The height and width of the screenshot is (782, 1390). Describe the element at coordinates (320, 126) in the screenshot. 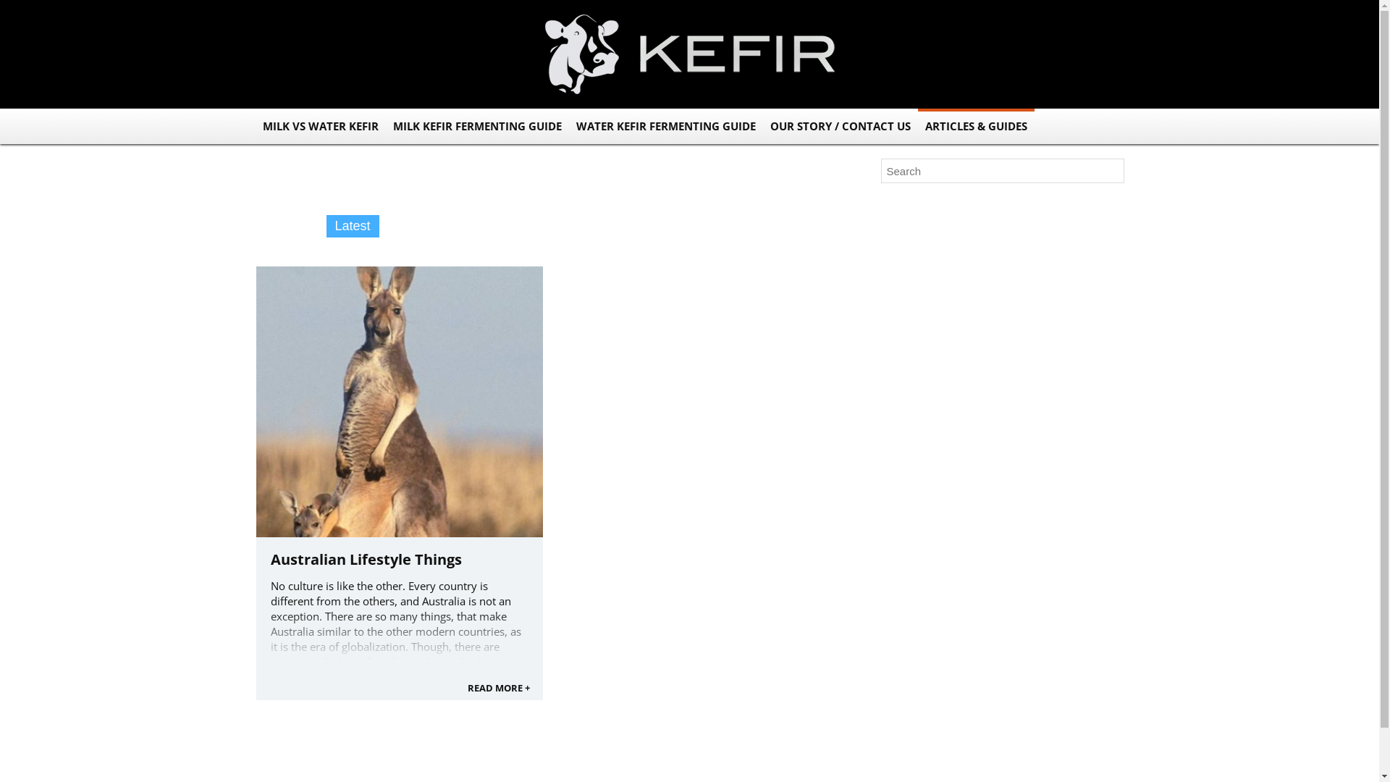

I see `MILK VS WATER KEFIR` at that location.